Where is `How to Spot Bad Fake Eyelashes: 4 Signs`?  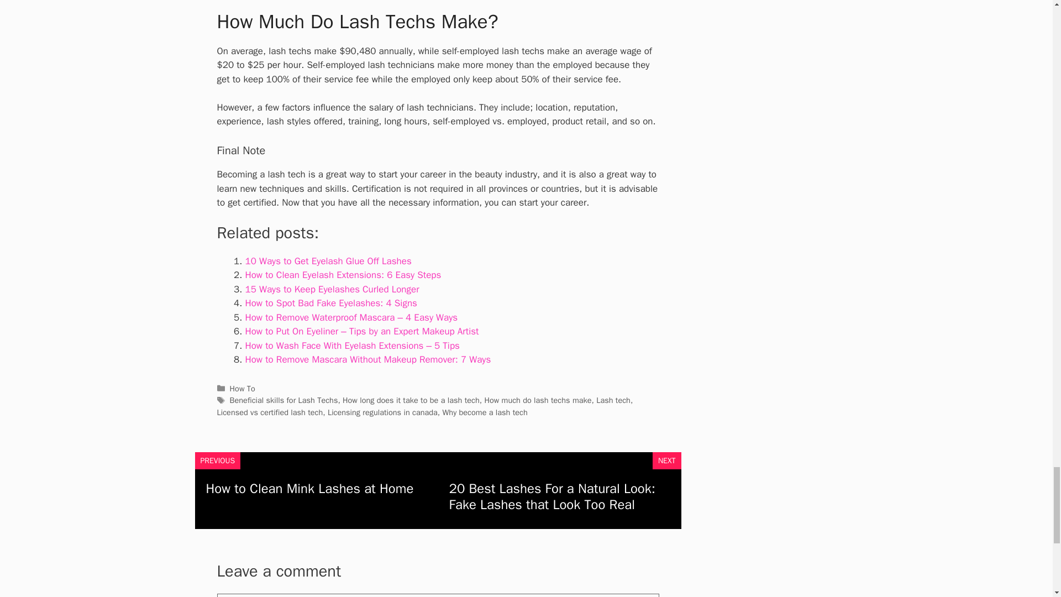
How to Spot Bad Fake Eyelashes: 4 Signs is located at coordinates (330, 303).